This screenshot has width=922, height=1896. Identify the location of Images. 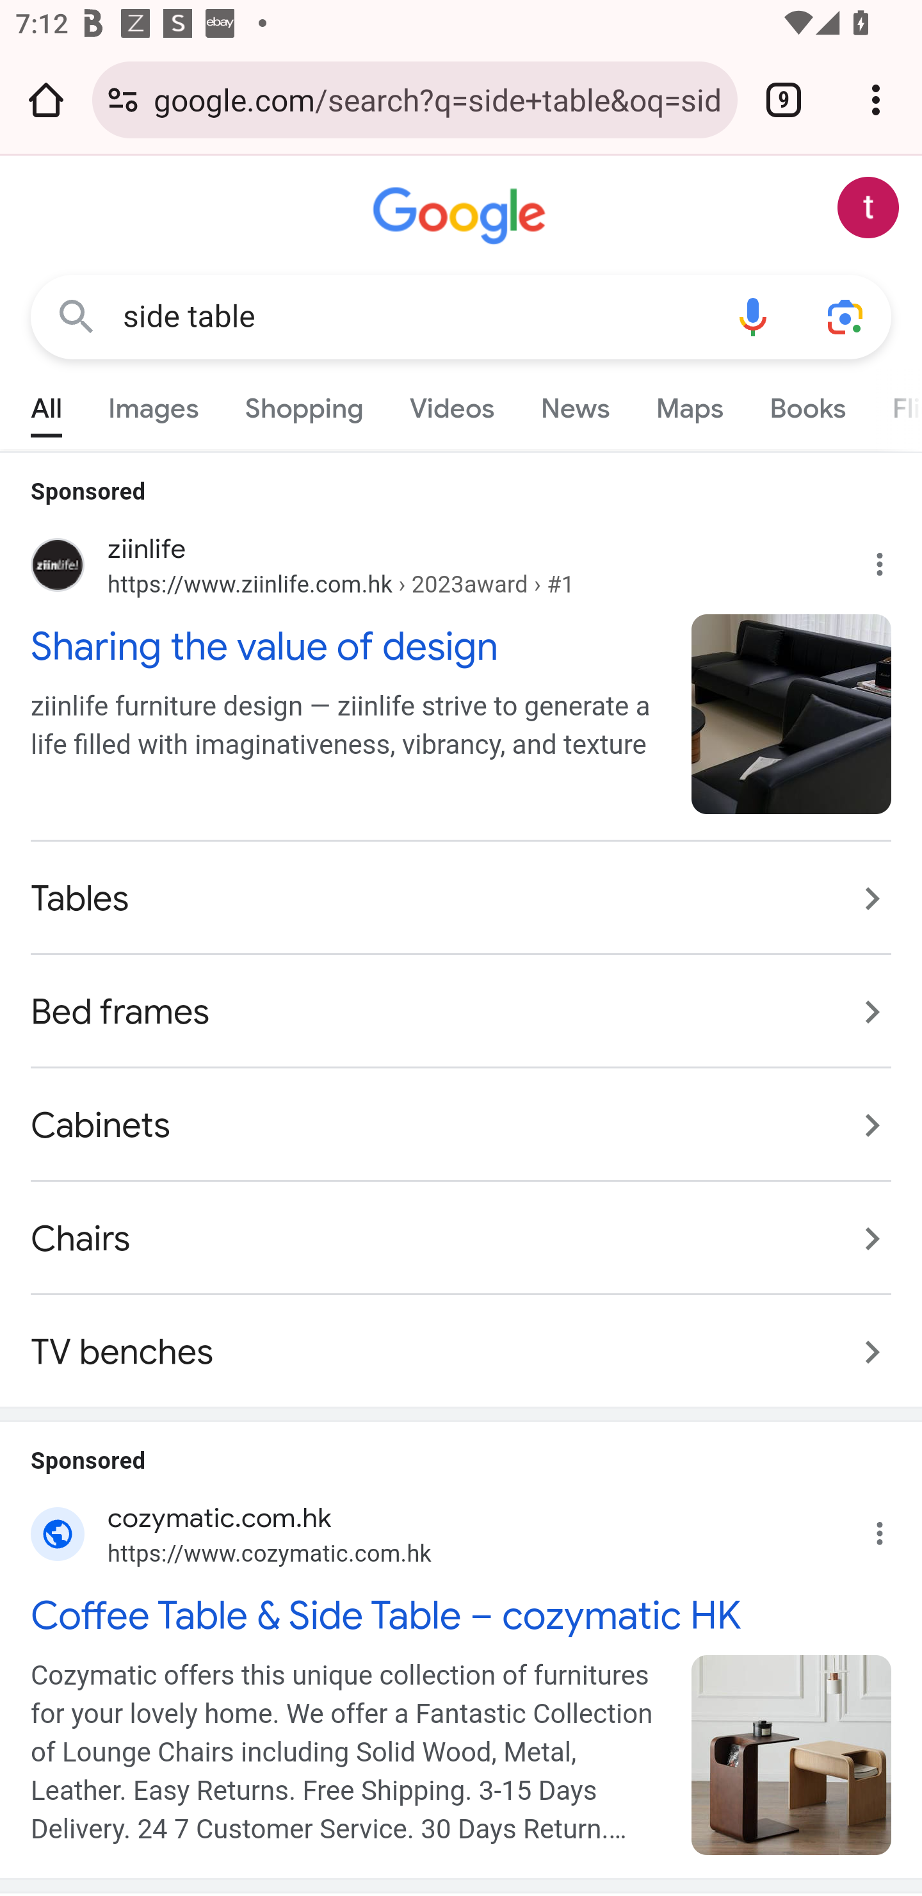
(154, 404).